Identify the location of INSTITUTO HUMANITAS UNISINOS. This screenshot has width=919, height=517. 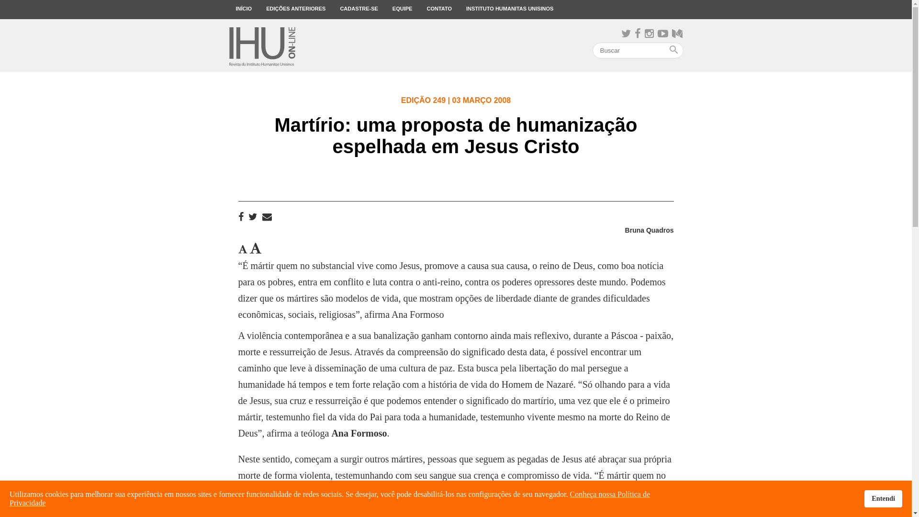
(510, 10).